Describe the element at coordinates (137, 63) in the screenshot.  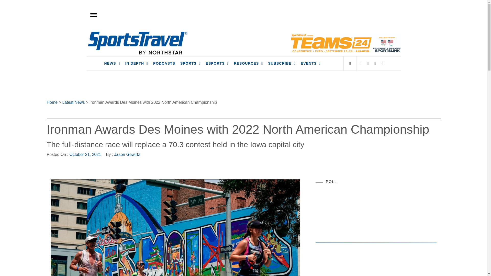
I see `IN DEPTH` at that location.